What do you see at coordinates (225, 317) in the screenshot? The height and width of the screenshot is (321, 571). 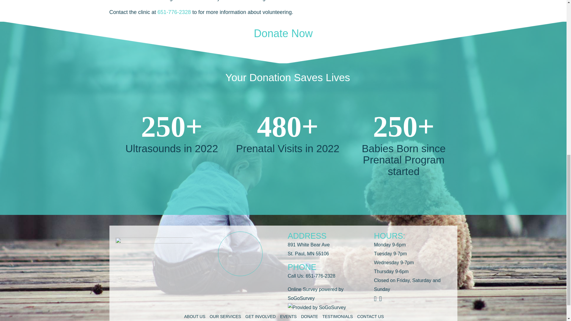 I see `OUR SERVICES` at bounding box center [225, 317].